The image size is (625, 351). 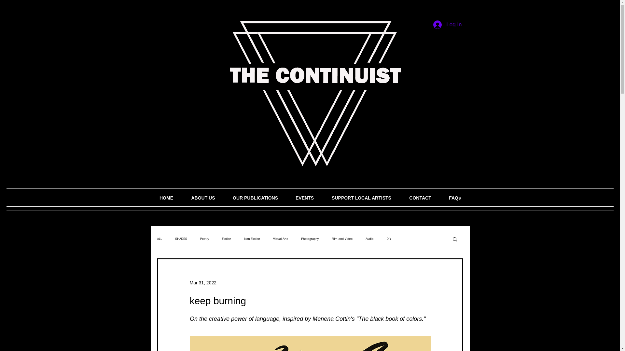 What do you see at coordinates (203, 198) in the screenshot?
I see `ABOUT US` at bounding box center [203, 198].